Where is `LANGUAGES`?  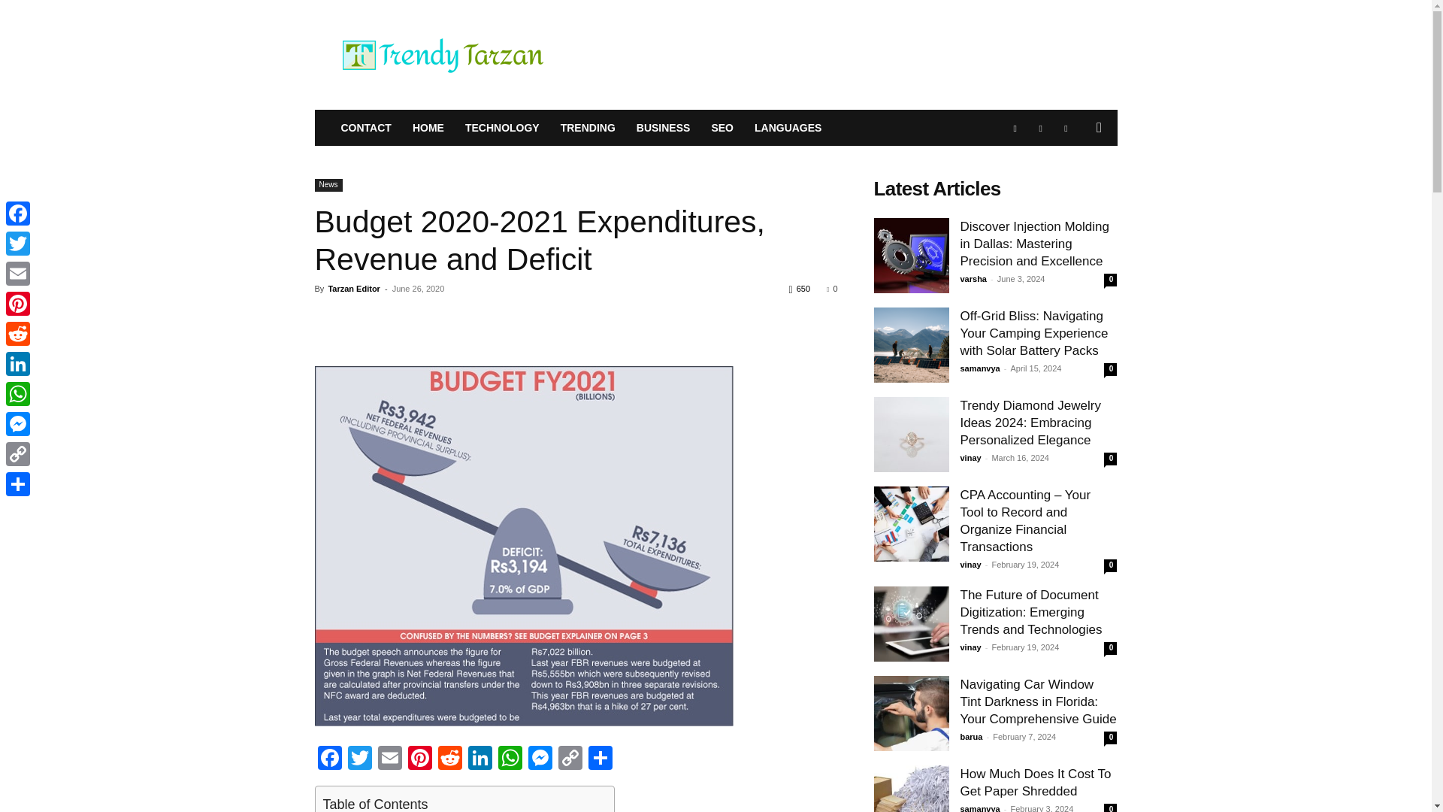 LANGUAGES is located at coordinates (788, 128).